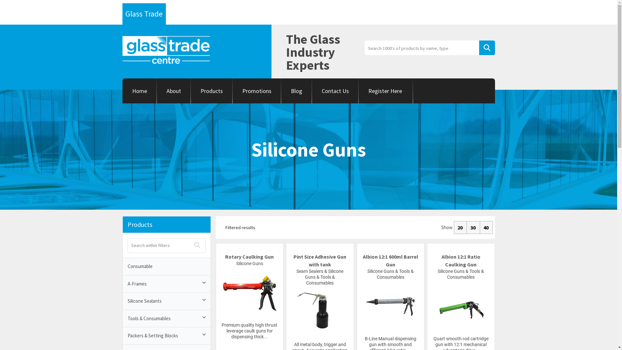  Describe the element at coordinates (167, 284) in the screenshot. I see `A-Frames` at that location.